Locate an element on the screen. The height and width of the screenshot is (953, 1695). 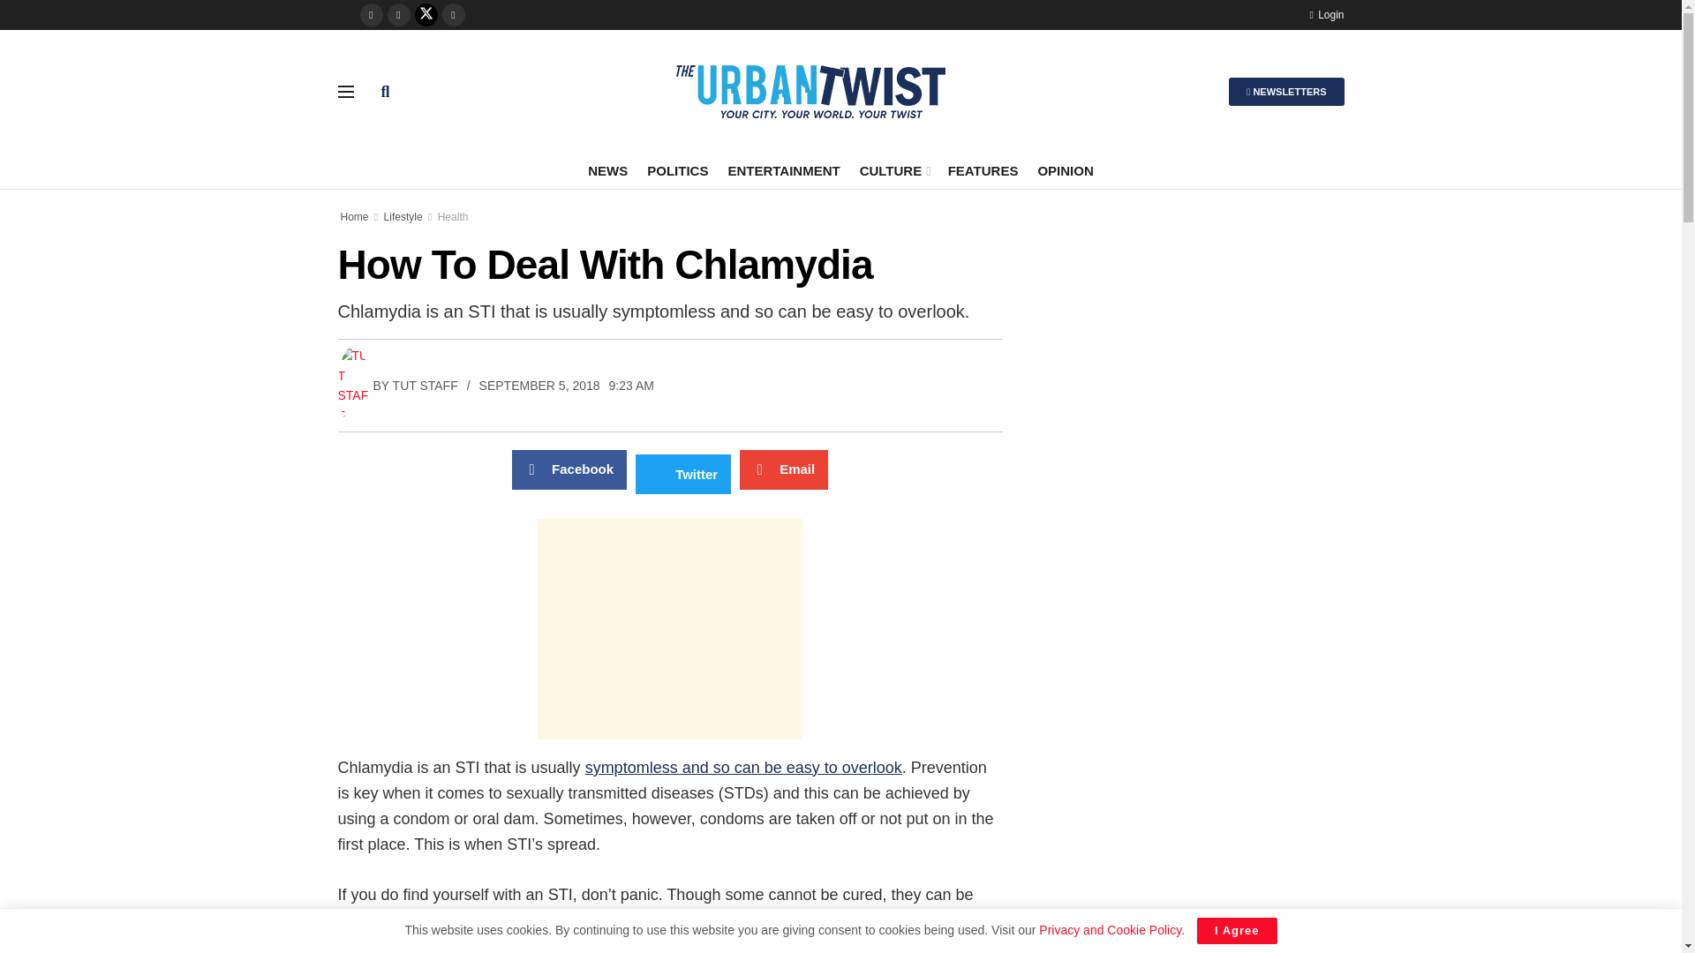
ENTERTAINMENT is located at coordinates (782, 170).